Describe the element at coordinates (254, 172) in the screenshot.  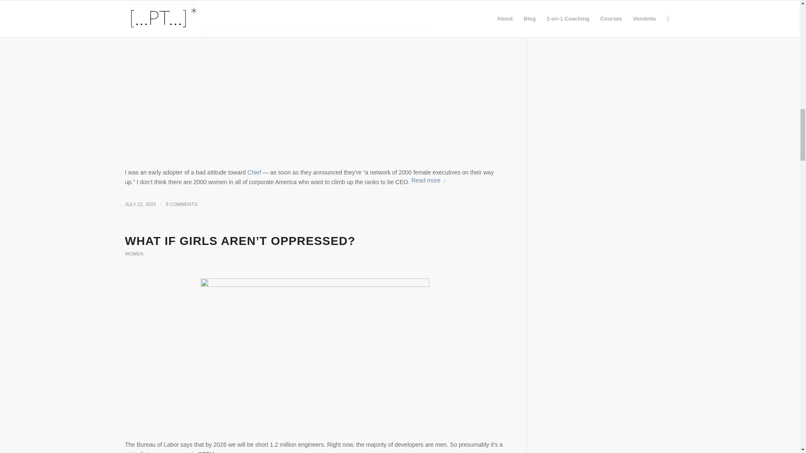
I see `Chief` at that location.